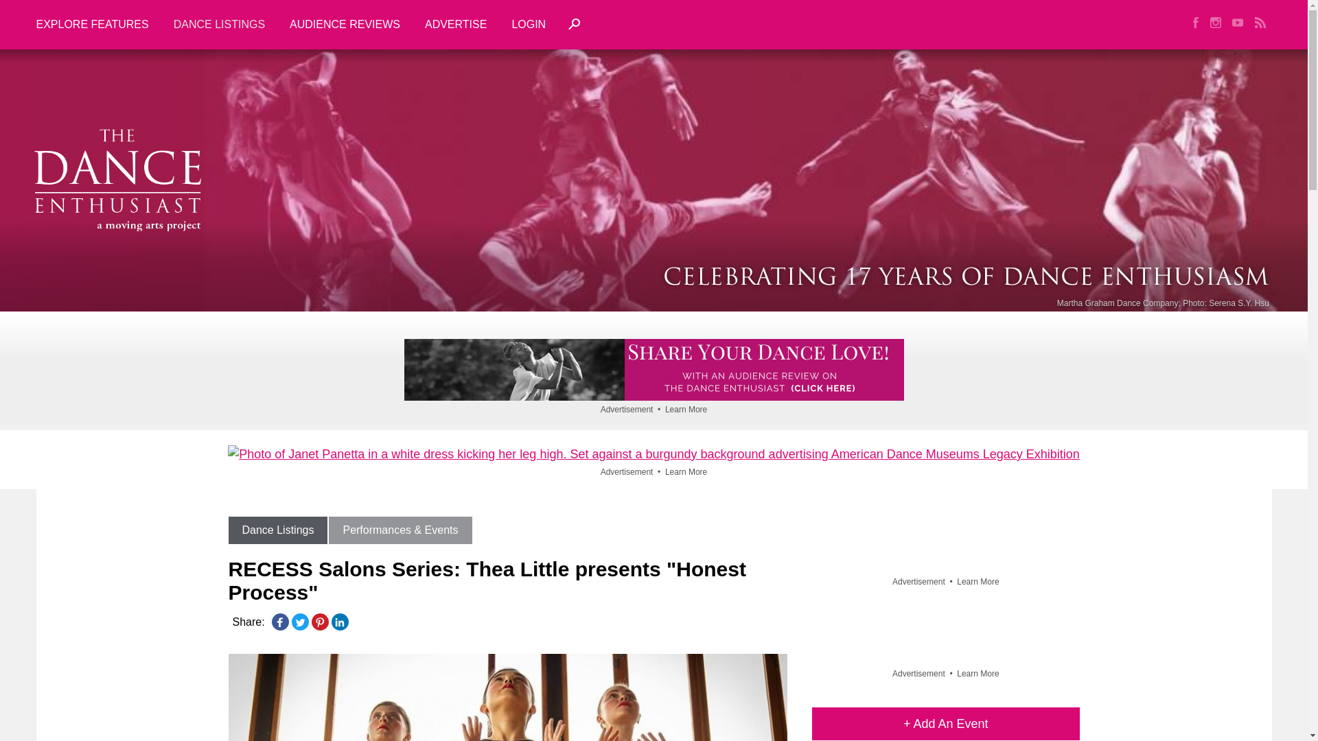 Image resolution: width=1318 pixels, height=741 pixels. I want to click on AUDIENCE REVIEWS, so click(345, 25).